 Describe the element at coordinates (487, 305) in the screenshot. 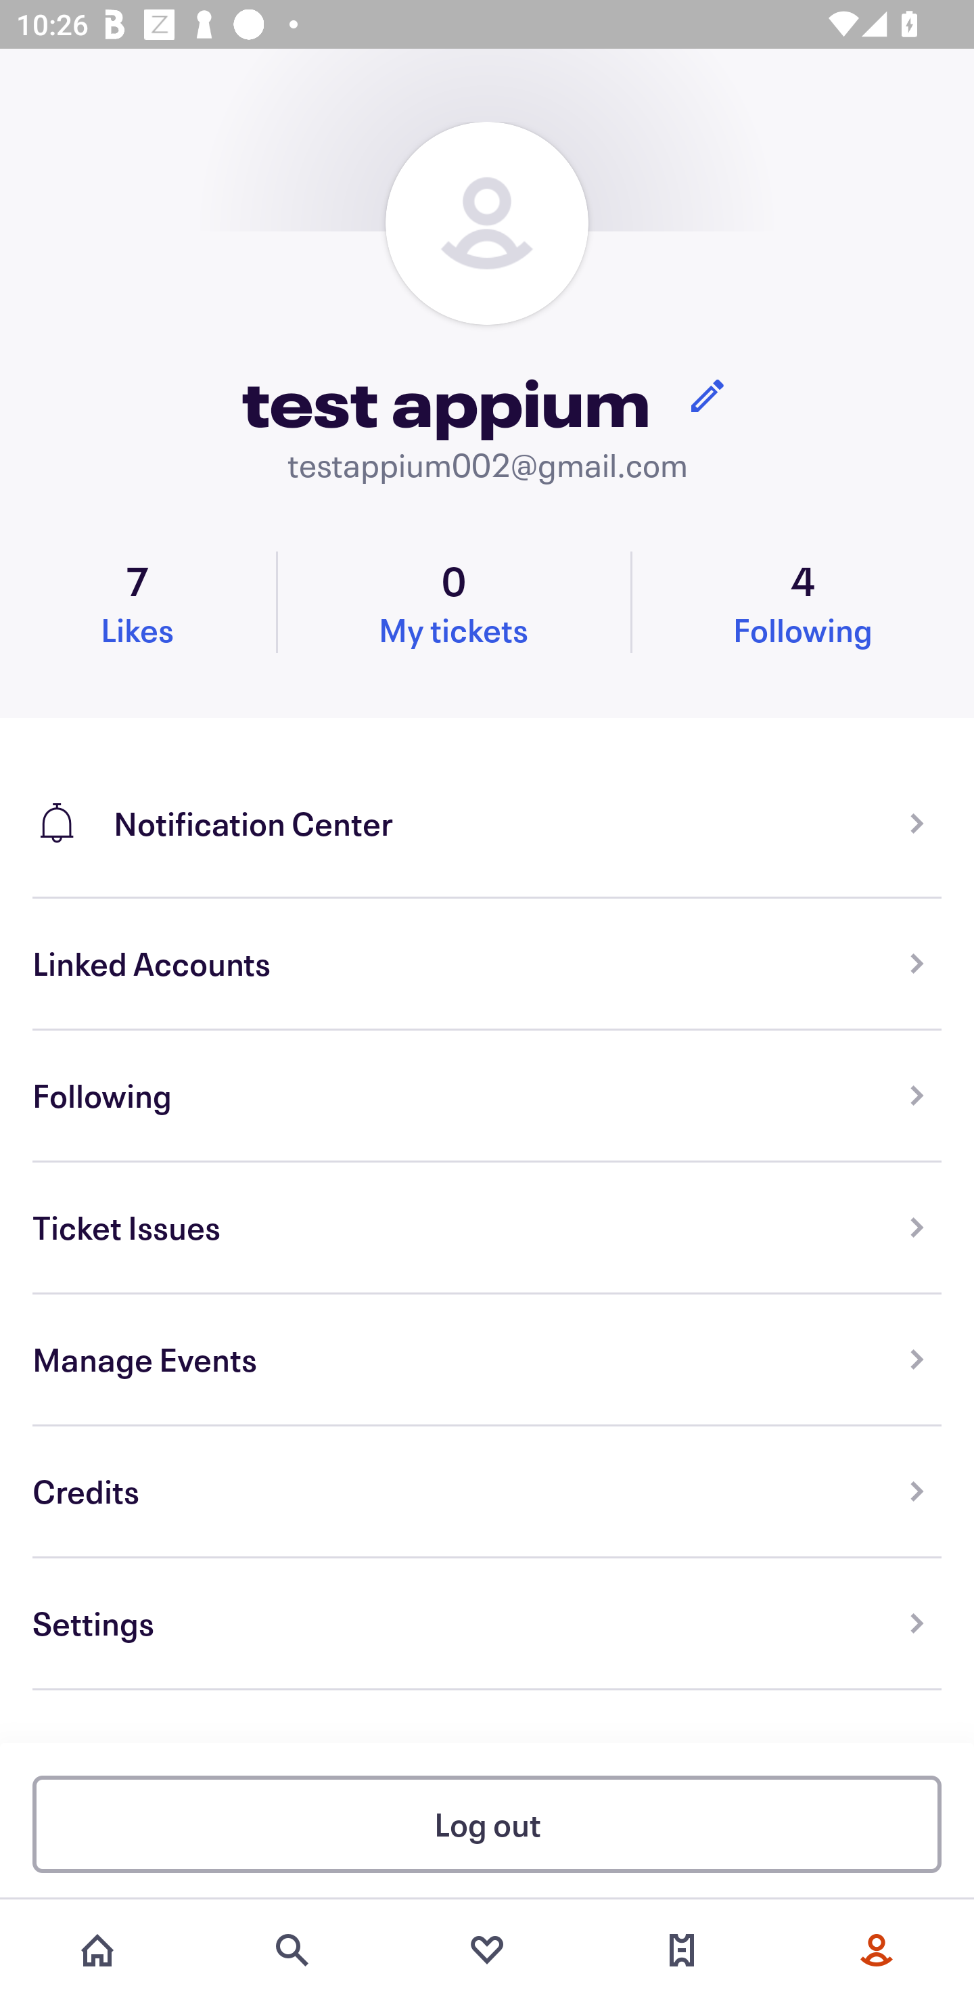

I see `test appium testappium002@gmail.com` at that location.